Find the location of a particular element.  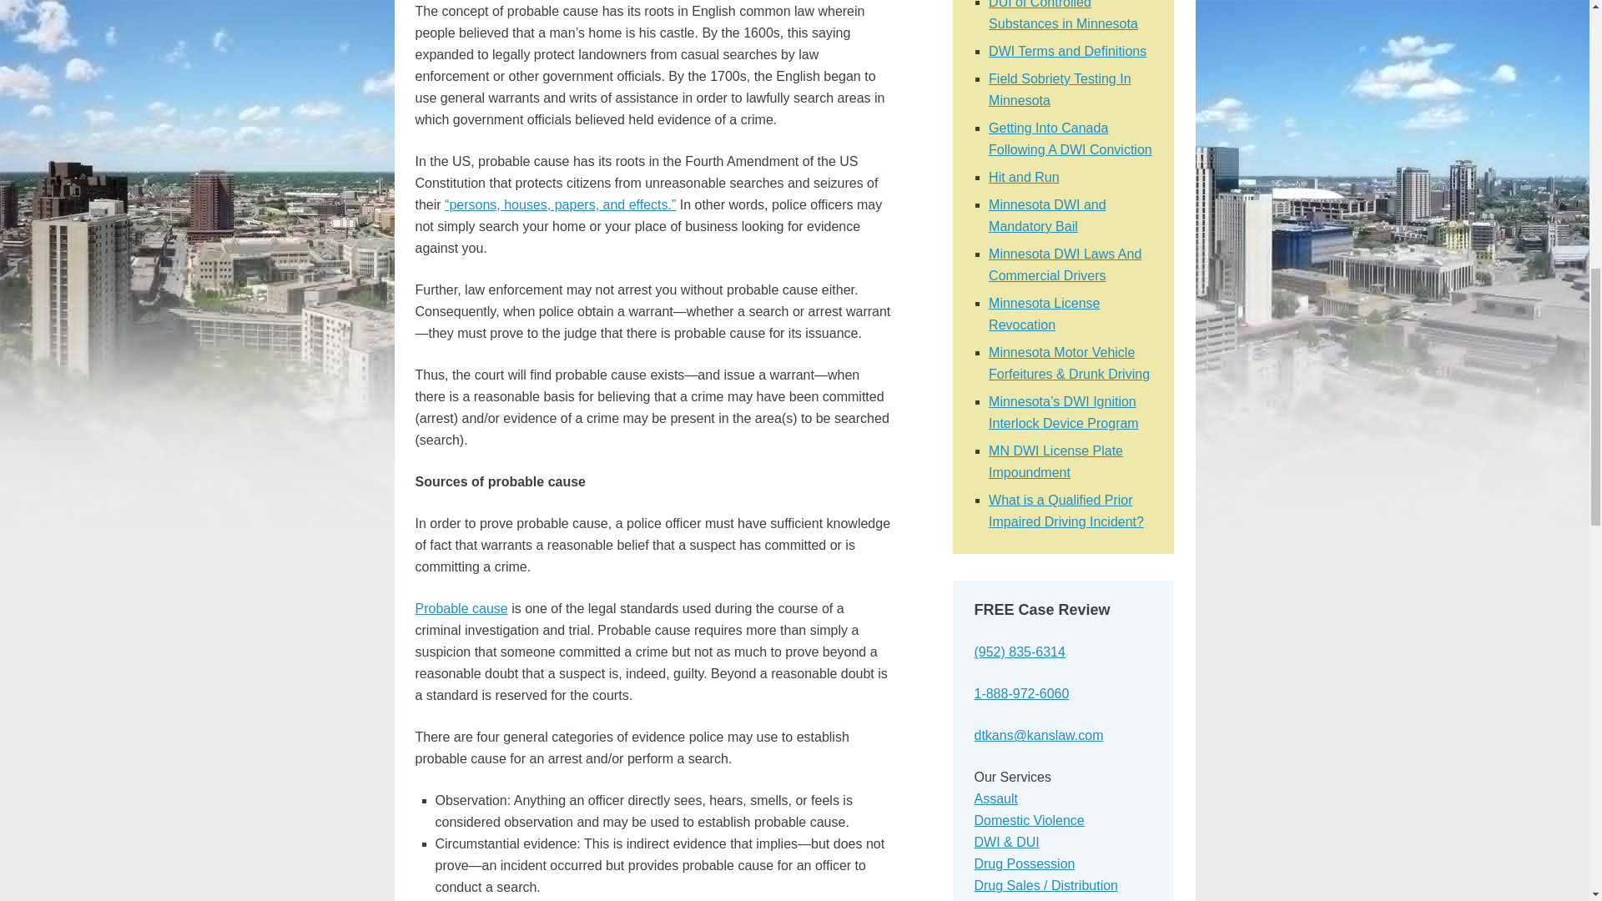

Probable cause is located at coordinates (461, 608).